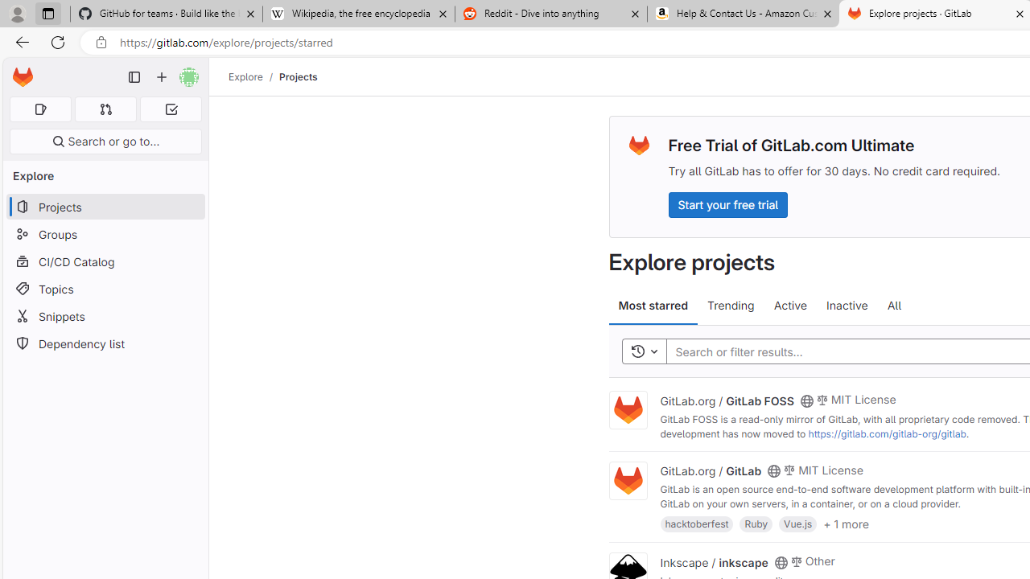 Image resolution: width=1030 pixels, height=579 pixels. What do you see at coordinates (254, 76) in the screenshot?
I see `Explore/` at bounding box center [254, 76].